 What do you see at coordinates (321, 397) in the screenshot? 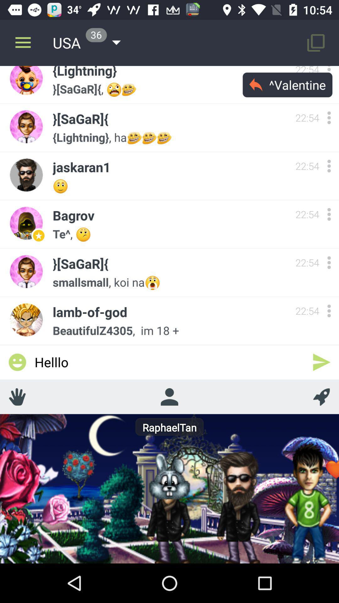
I see `toggle autoplay option` at bounding box center [321, 397].